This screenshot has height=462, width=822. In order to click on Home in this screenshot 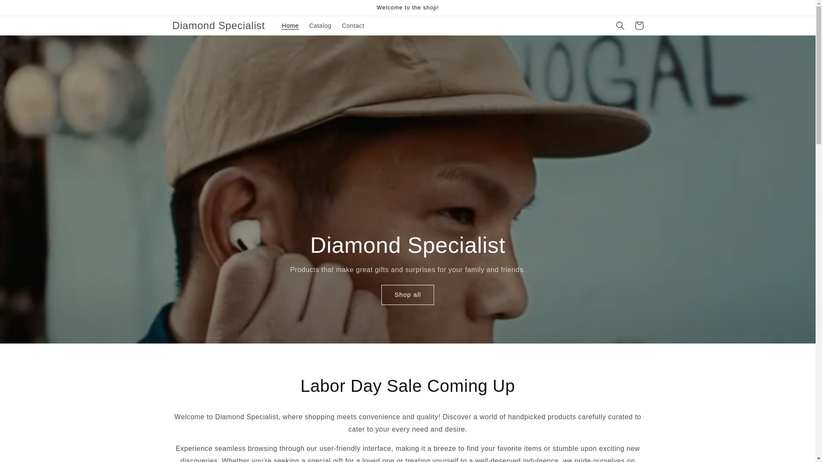, I will do `click(290, 26)`.